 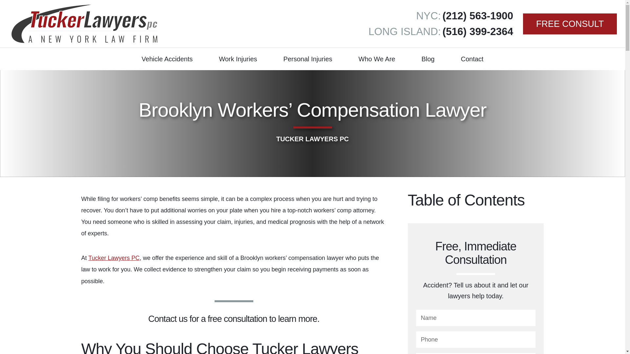 I want to click on Work Injuries, so click(x=238, y=59).